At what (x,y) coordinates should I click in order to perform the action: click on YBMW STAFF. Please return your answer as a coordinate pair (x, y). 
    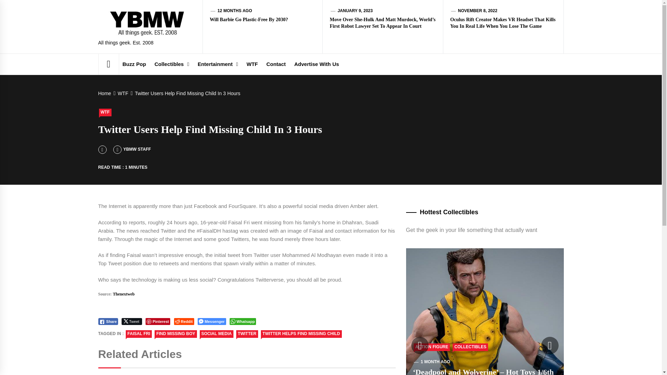
    Looking at the image, I should click on (132, 149).